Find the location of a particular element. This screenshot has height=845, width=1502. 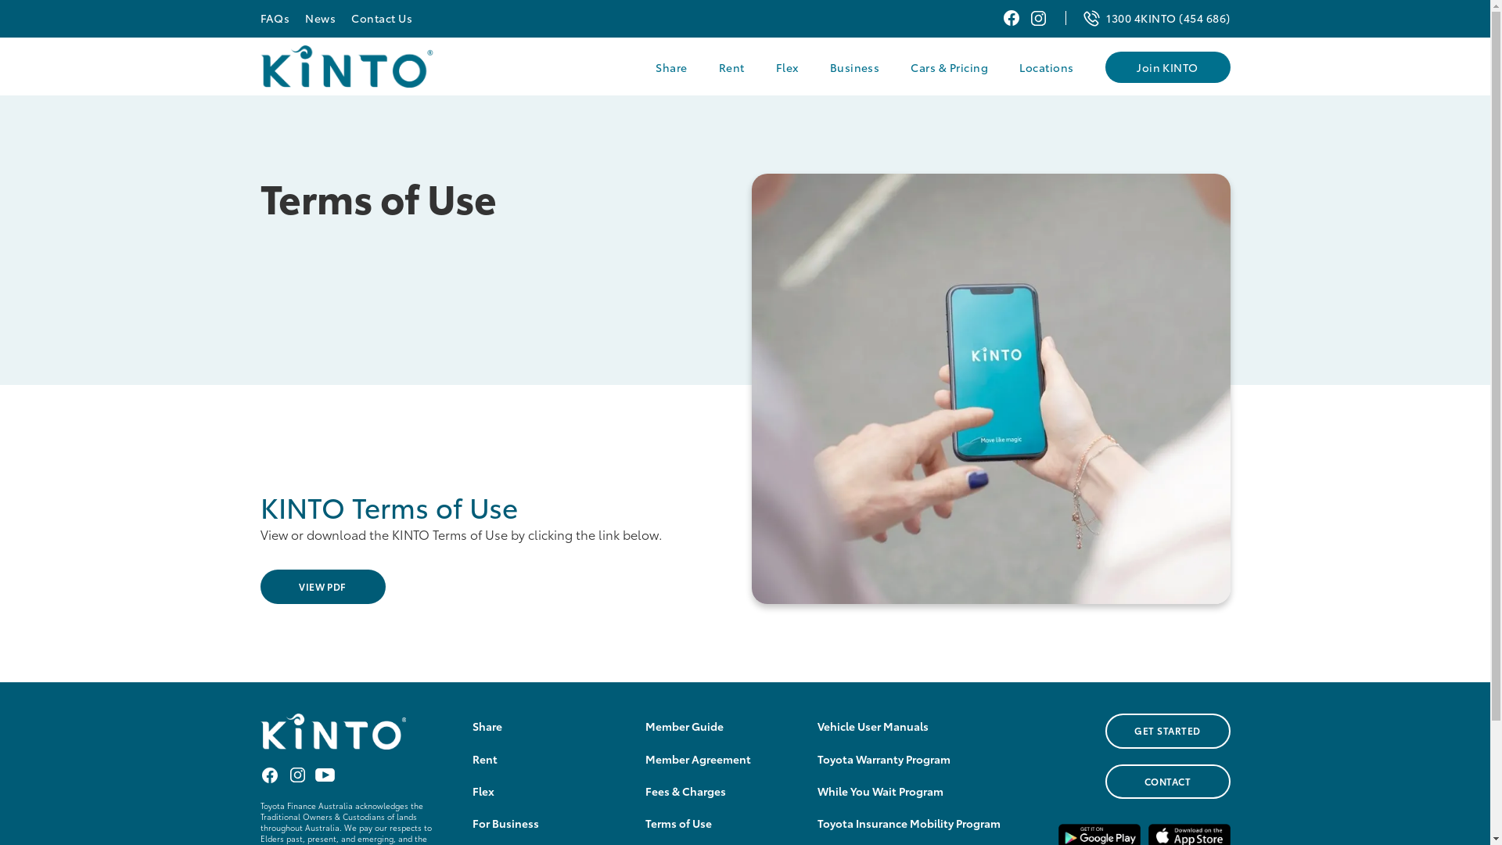

Instagram KINTO Australia is located at coordinates (1039, 19).